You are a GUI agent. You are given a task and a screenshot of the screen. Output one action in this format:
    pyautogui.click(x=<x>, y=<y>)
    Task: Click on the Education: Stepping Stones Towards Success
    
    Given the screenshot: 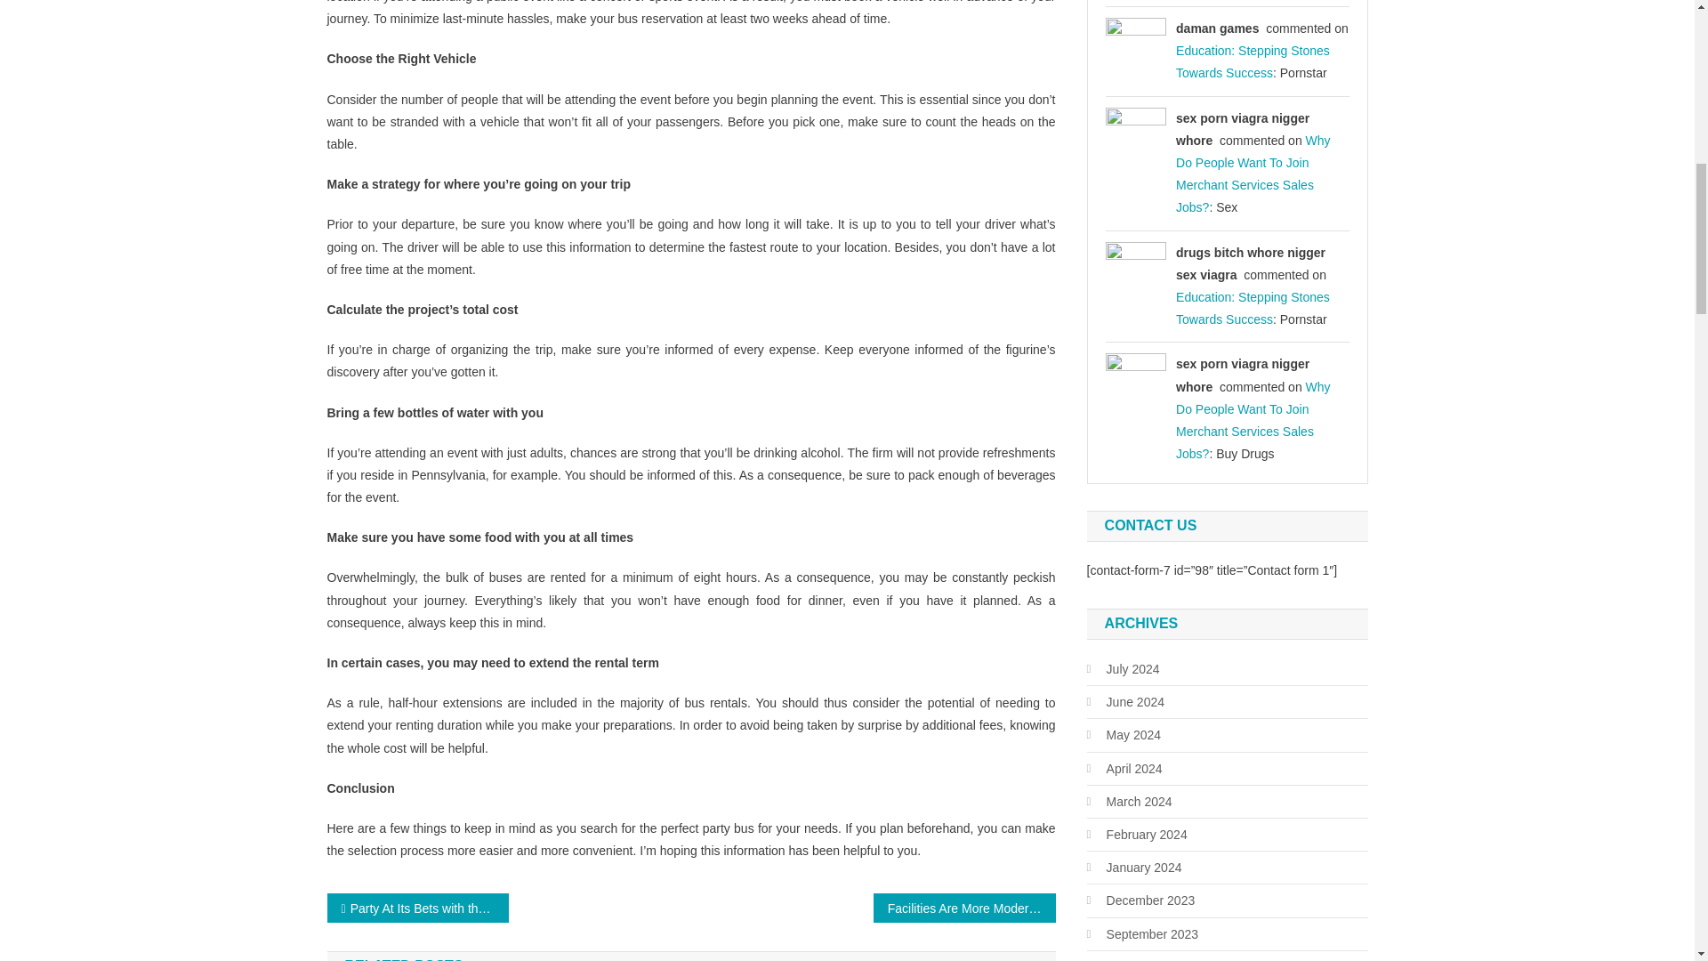 What is the action you would take?
    pyautogui.click(x=1253, y=308)
    